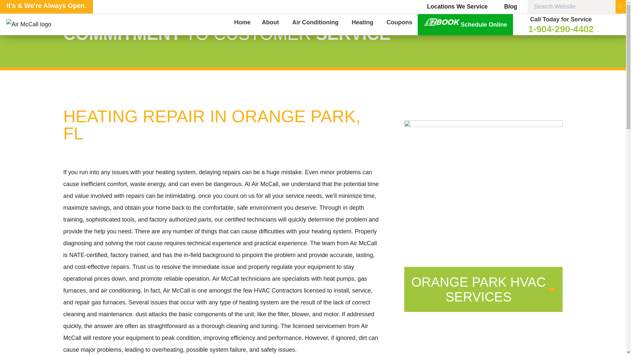  What do you see at coordinates (271, 24) in the screenshot?
I see `About` at bounding box center [271, 24].